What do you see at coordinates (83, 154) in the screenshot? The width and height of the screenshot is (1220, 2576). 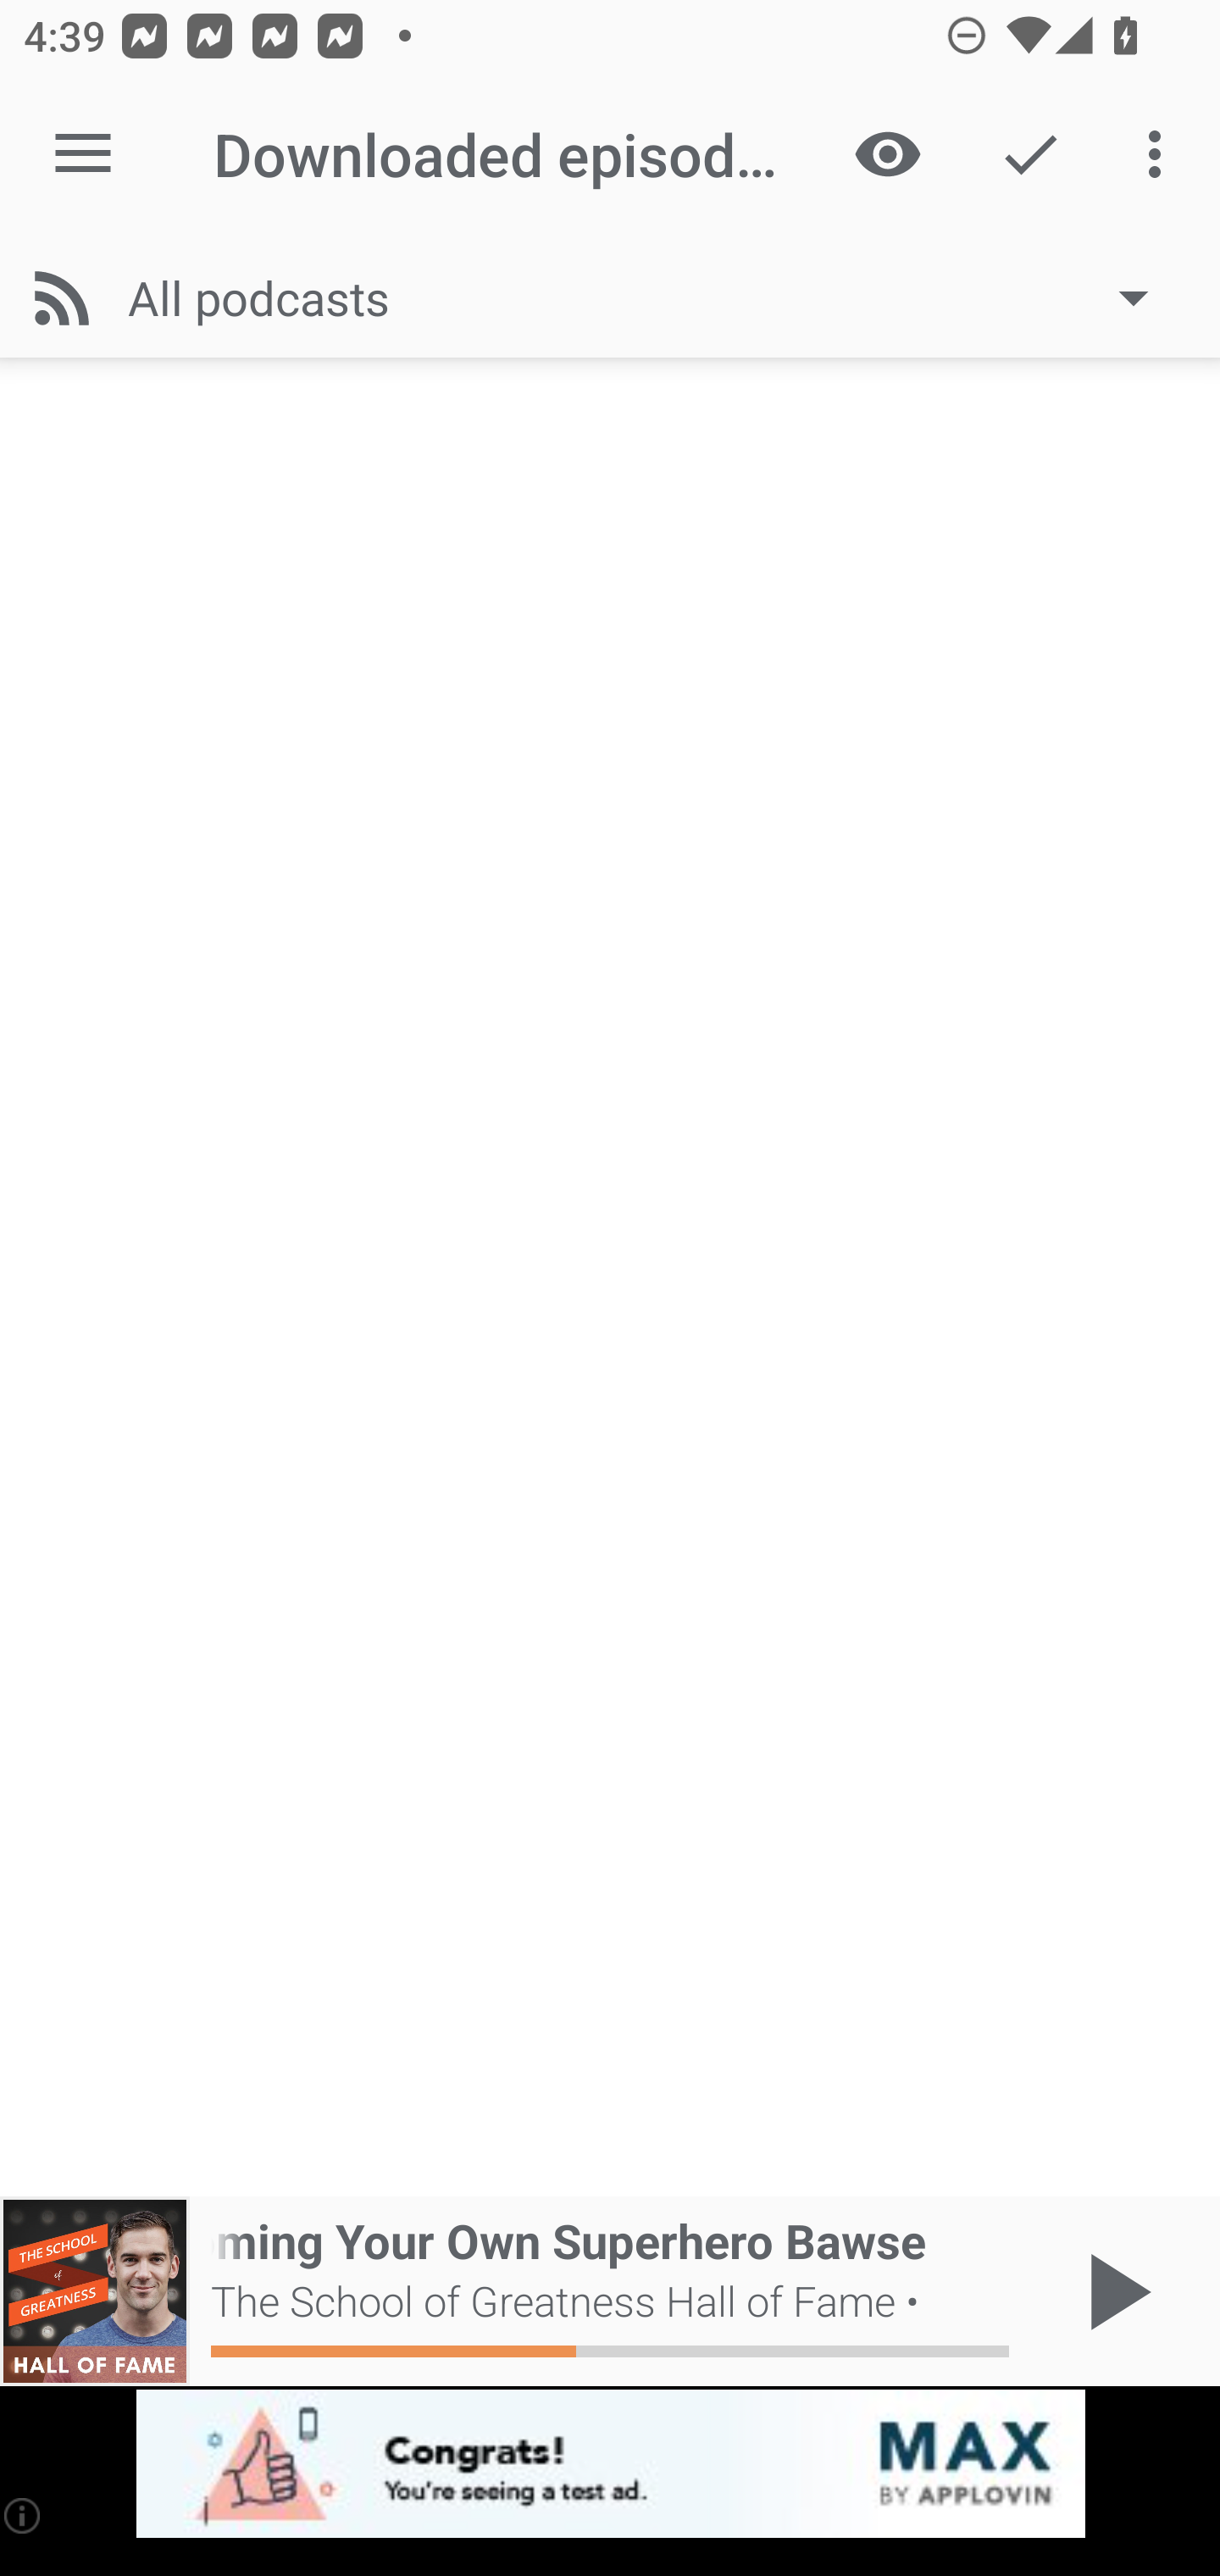 I see `Open navigation sidebar` at bounding box center [83, 154].